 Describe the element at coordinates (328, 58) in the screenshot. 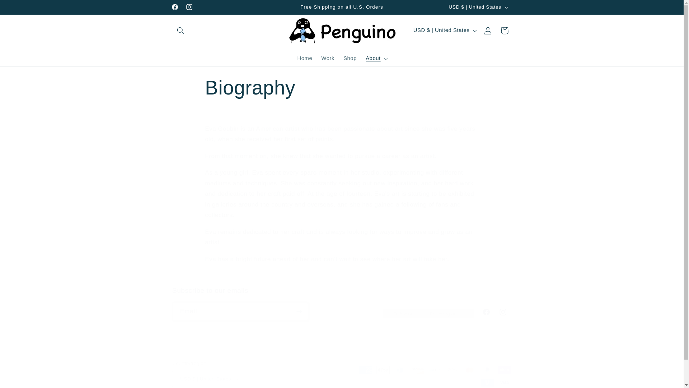

I see `Work` at that location.